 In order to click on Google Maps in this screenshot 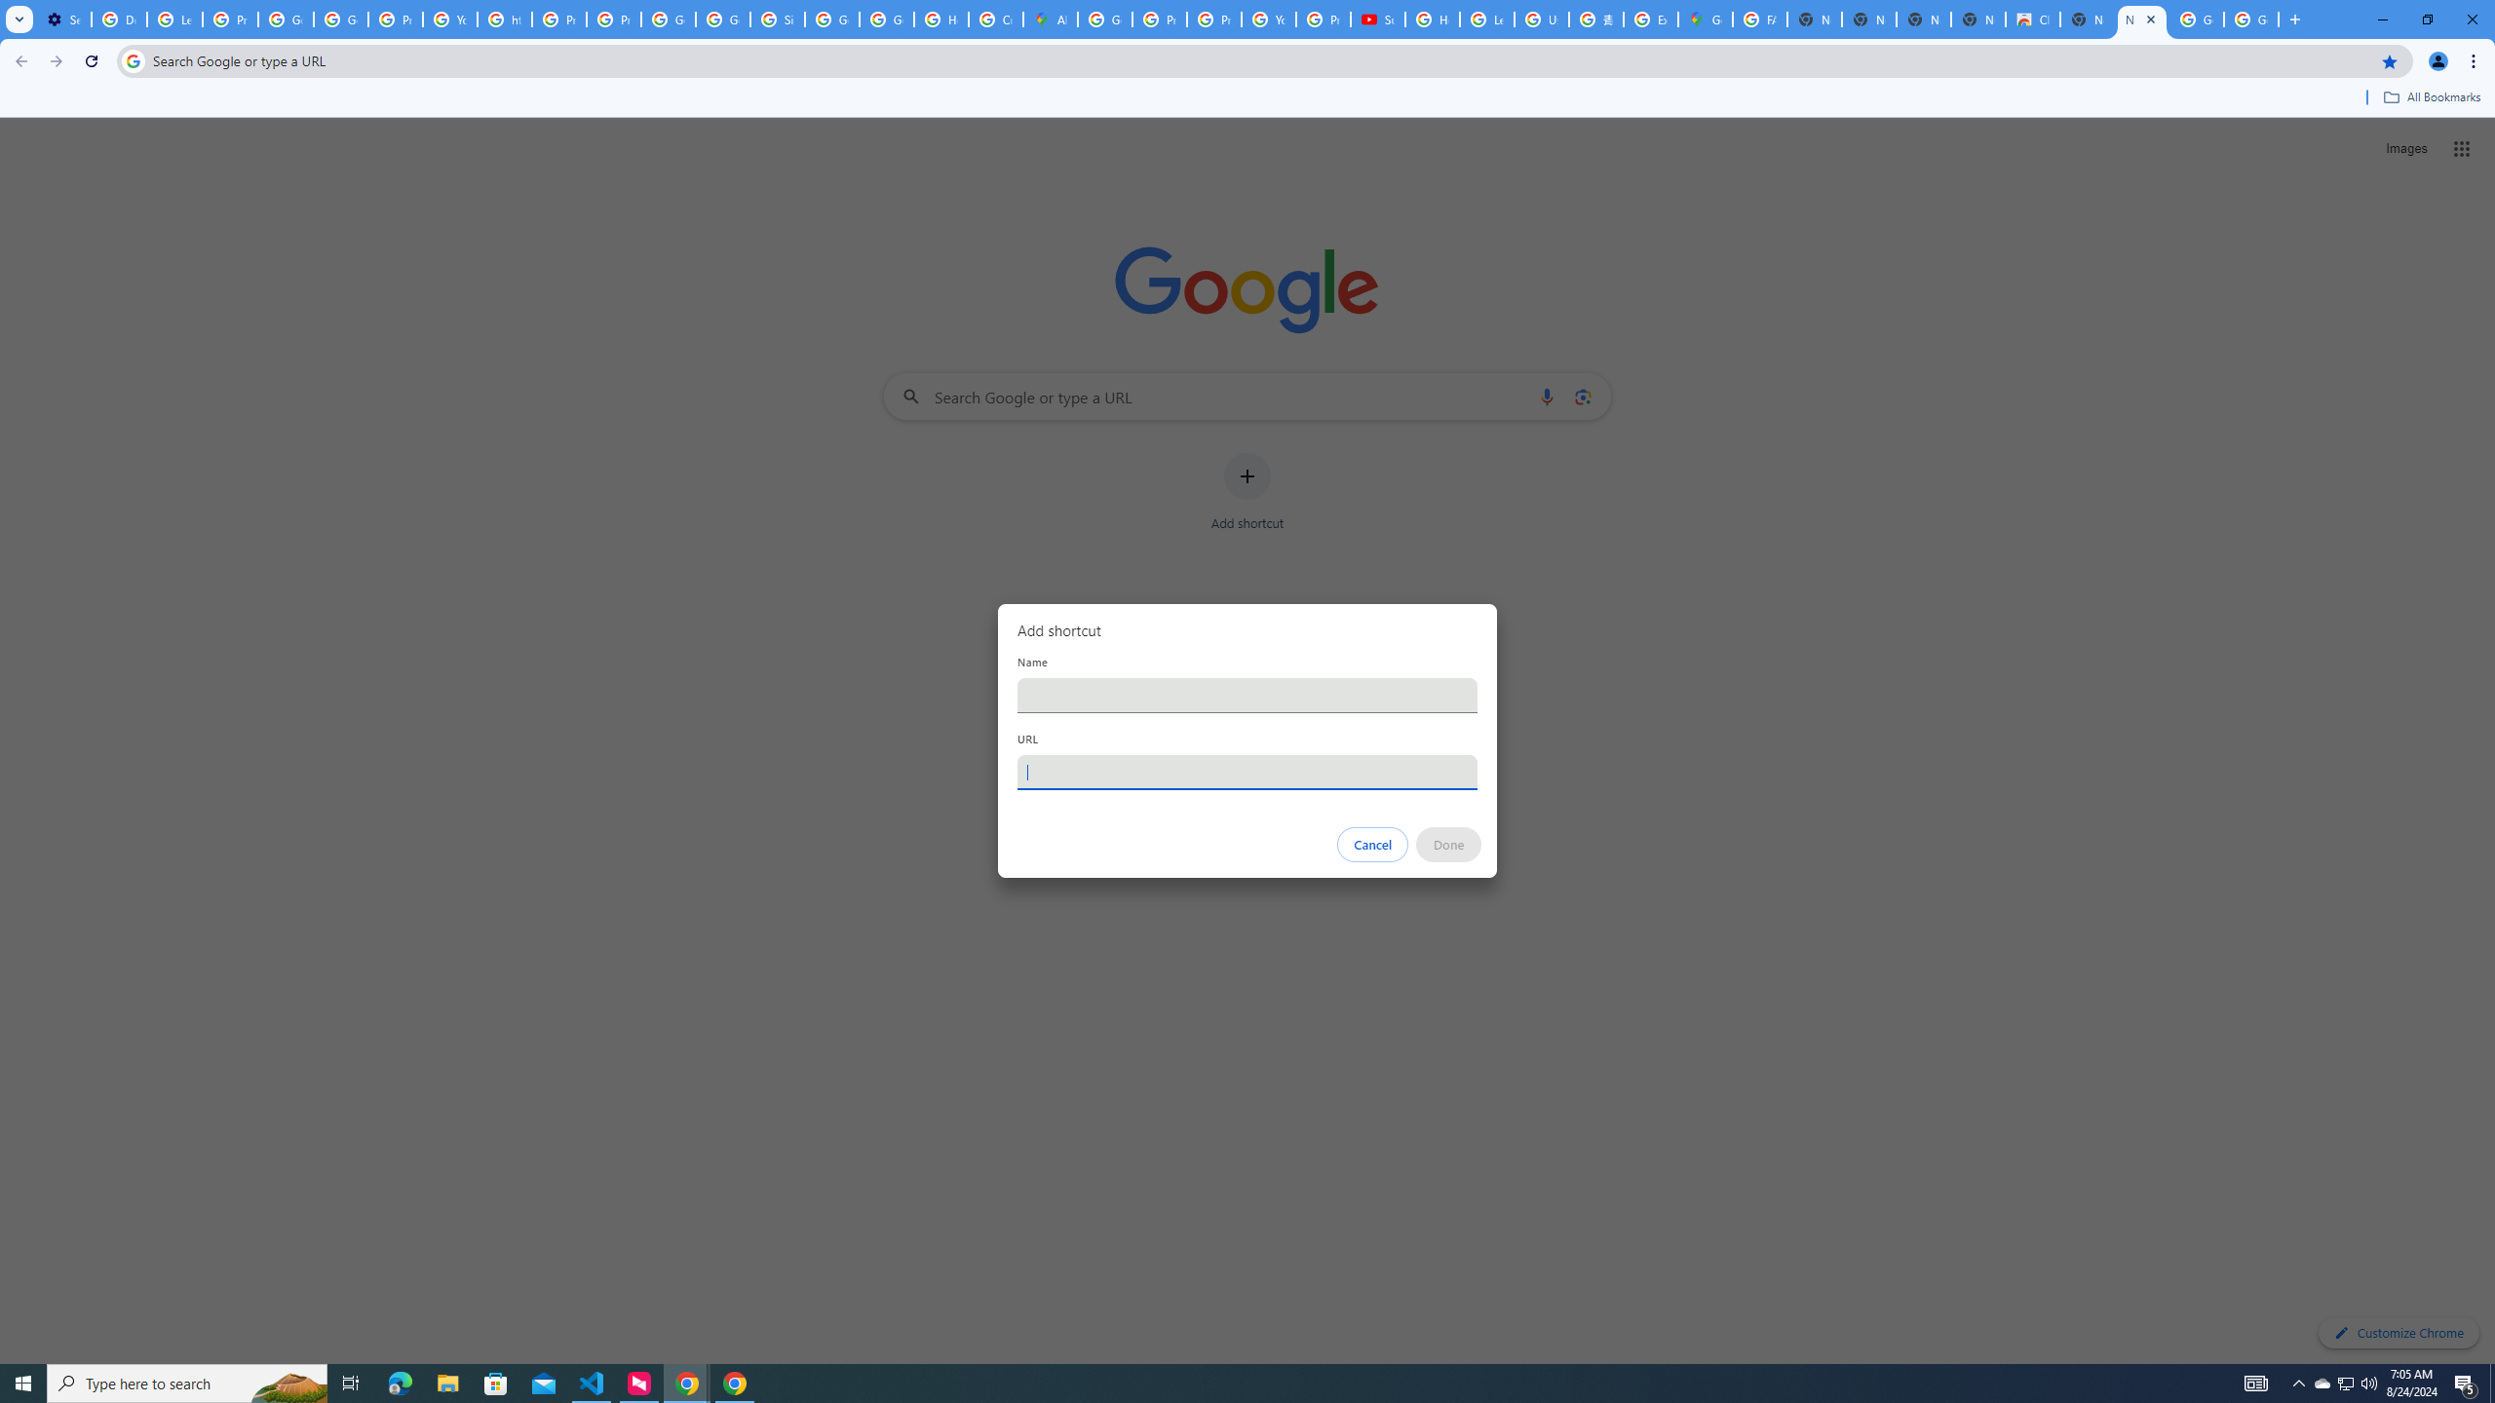, I will do `click(1705, 19)`.